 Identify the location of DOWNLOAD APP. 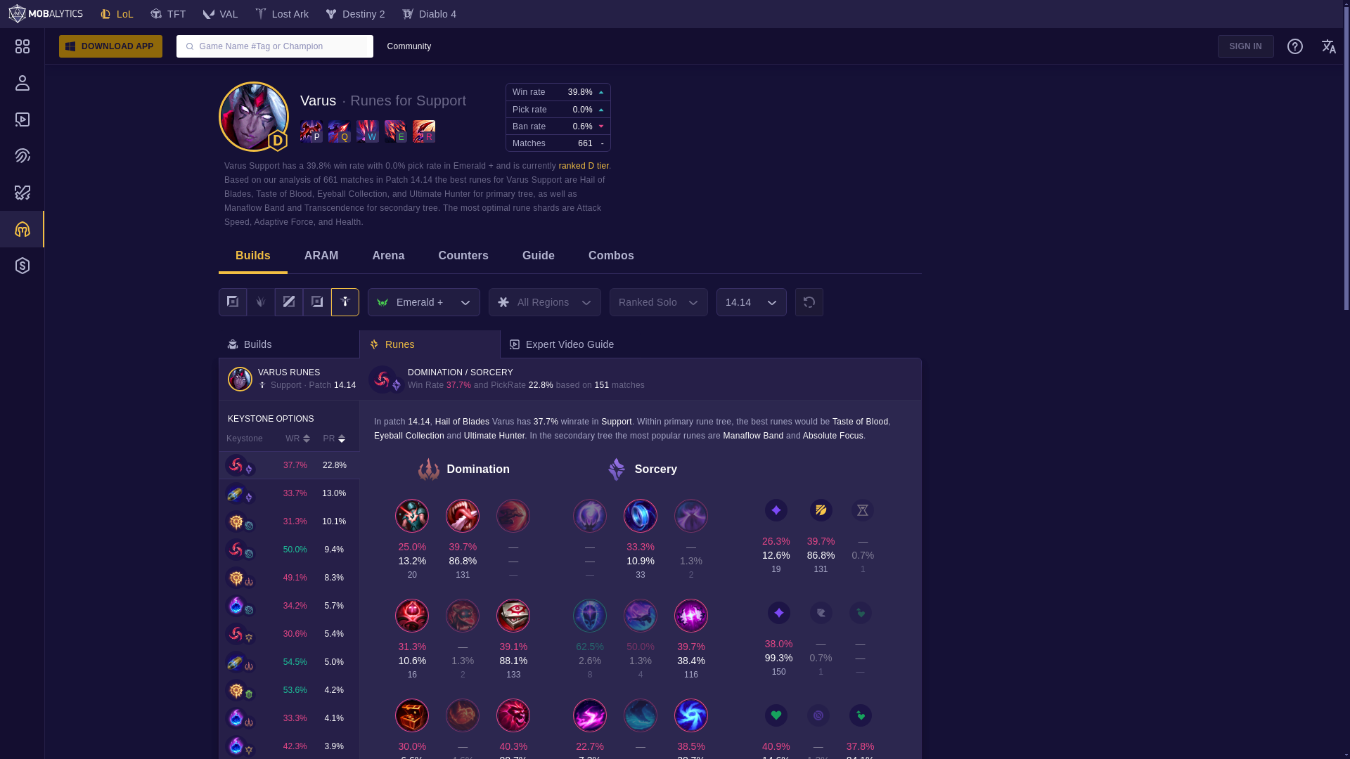
(112, 46).